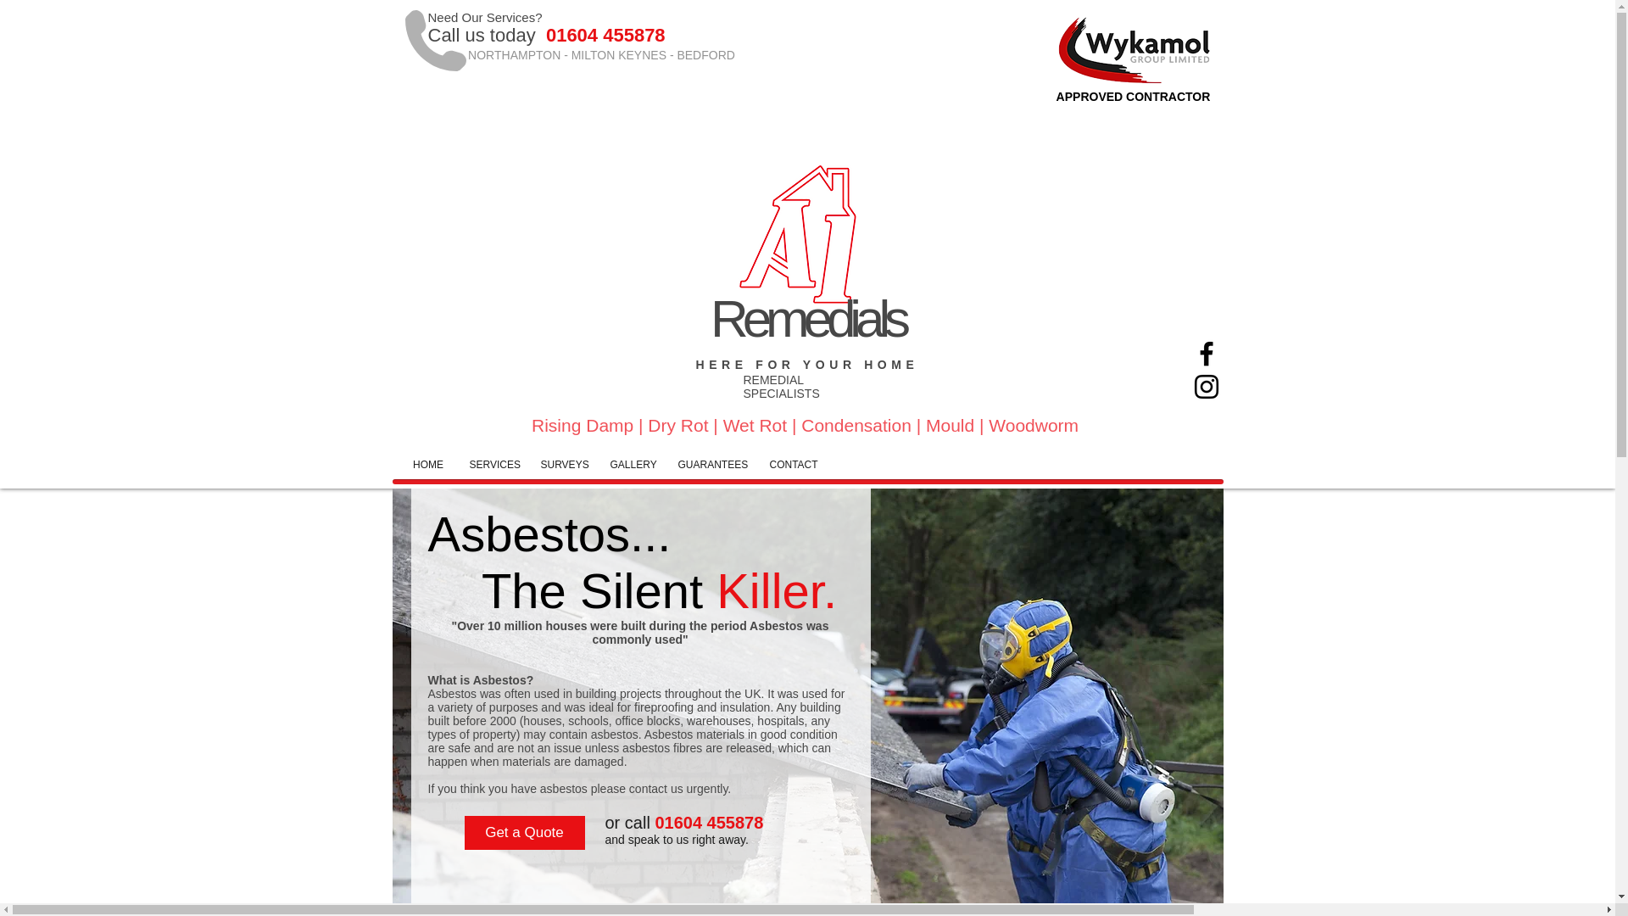 The width and height of the screenshot is (1628, 916). What do you see at coordinates (711, 465) in the screenshot?
I see `GUARANTEES` at bounding box center [711, 465].